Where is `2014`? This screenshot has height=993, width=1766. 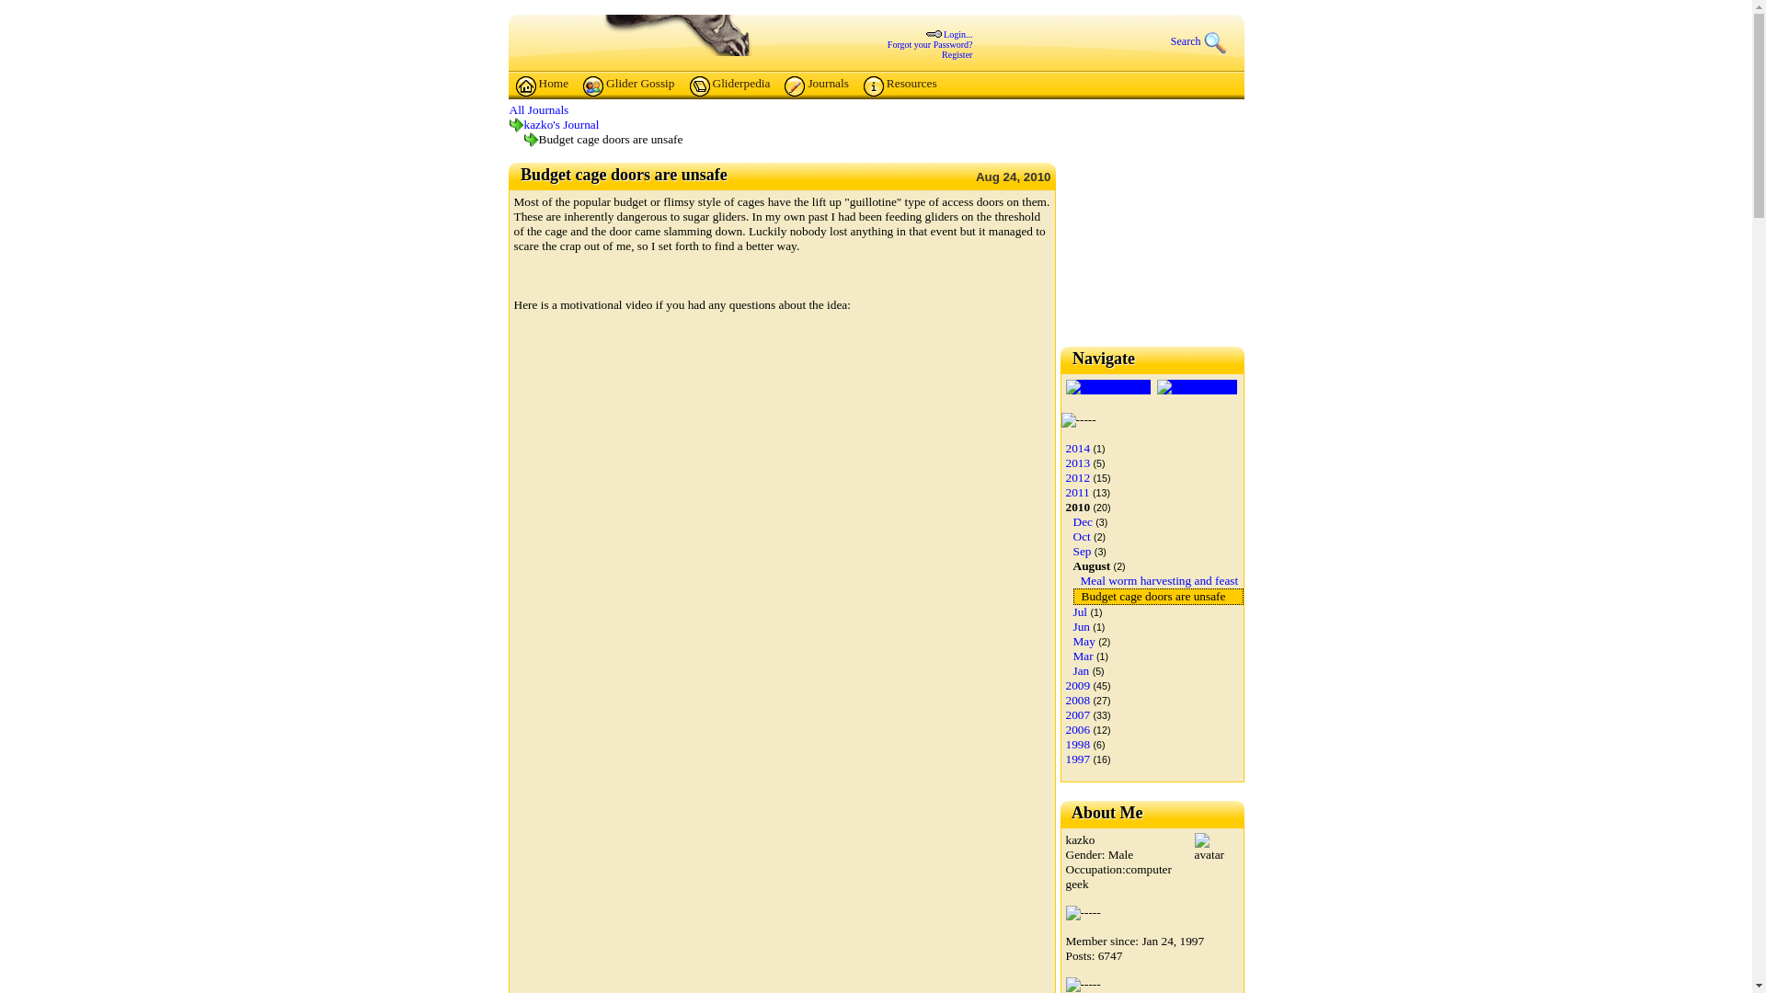
2014 is located at coordinates (1076, 447).